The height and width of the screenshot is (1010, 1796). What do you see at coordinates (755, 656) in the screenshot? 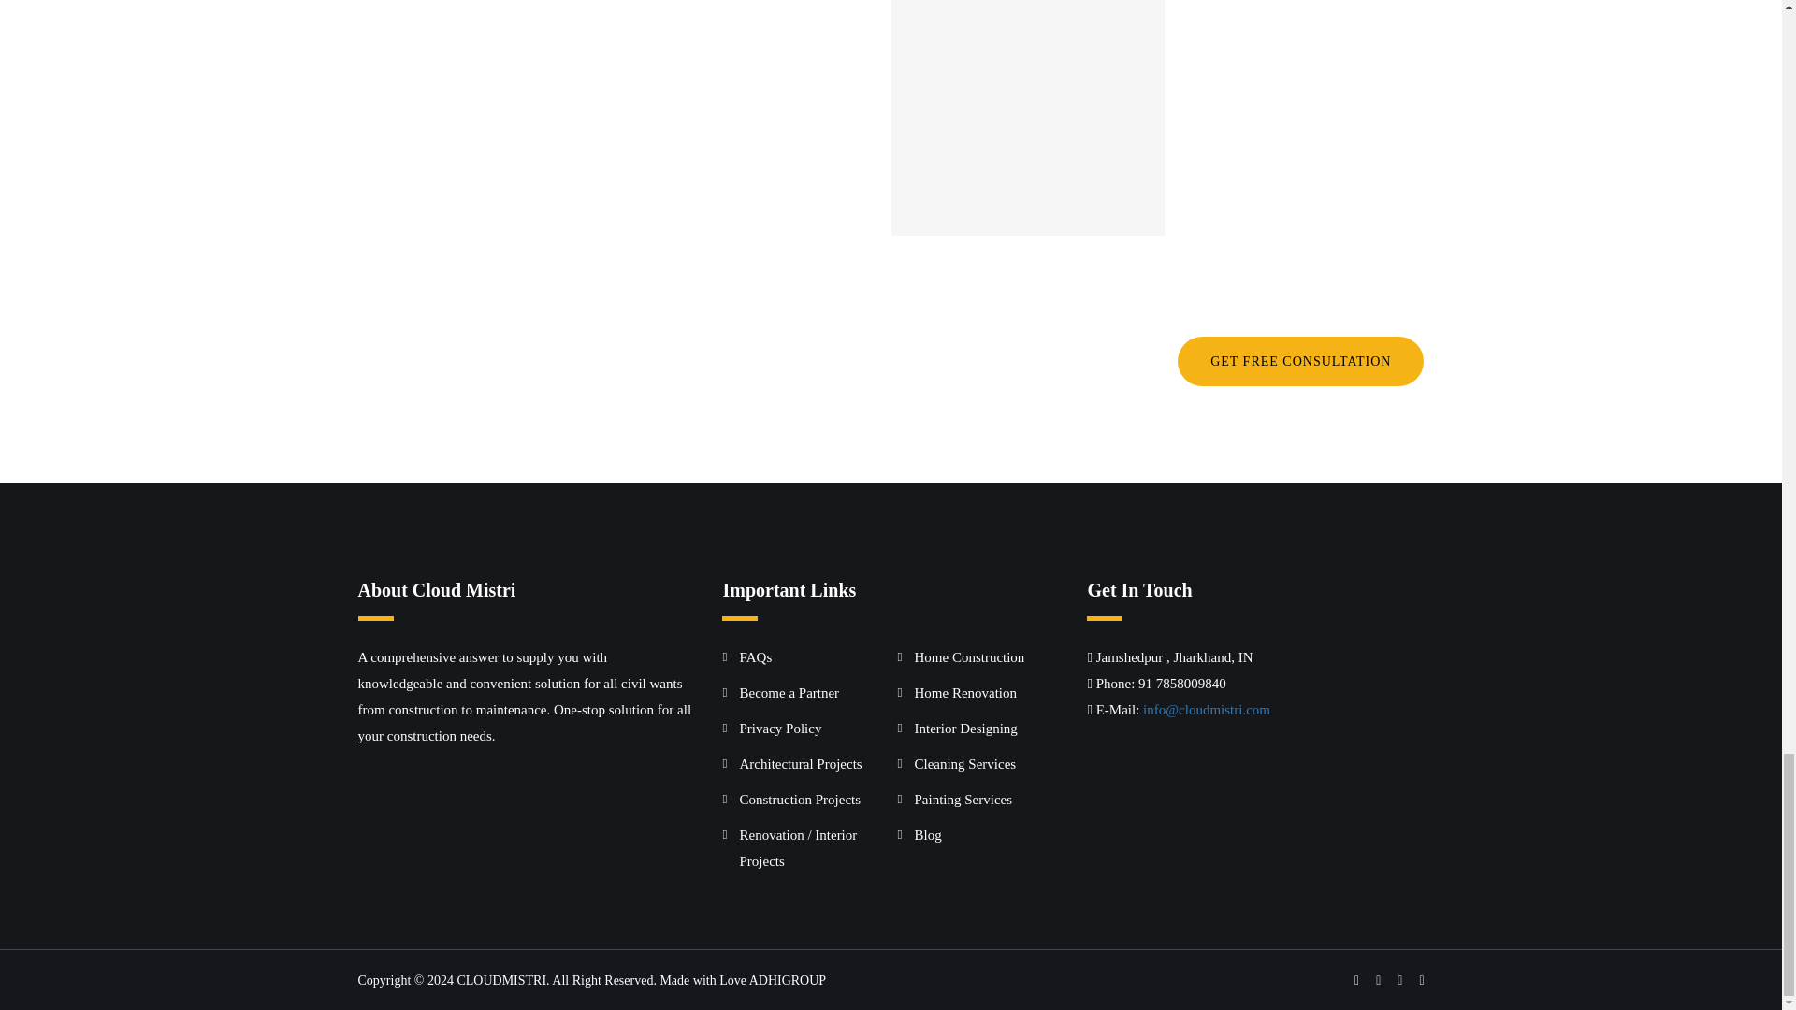
I see `FAQs` at bounding box center [755, 656].